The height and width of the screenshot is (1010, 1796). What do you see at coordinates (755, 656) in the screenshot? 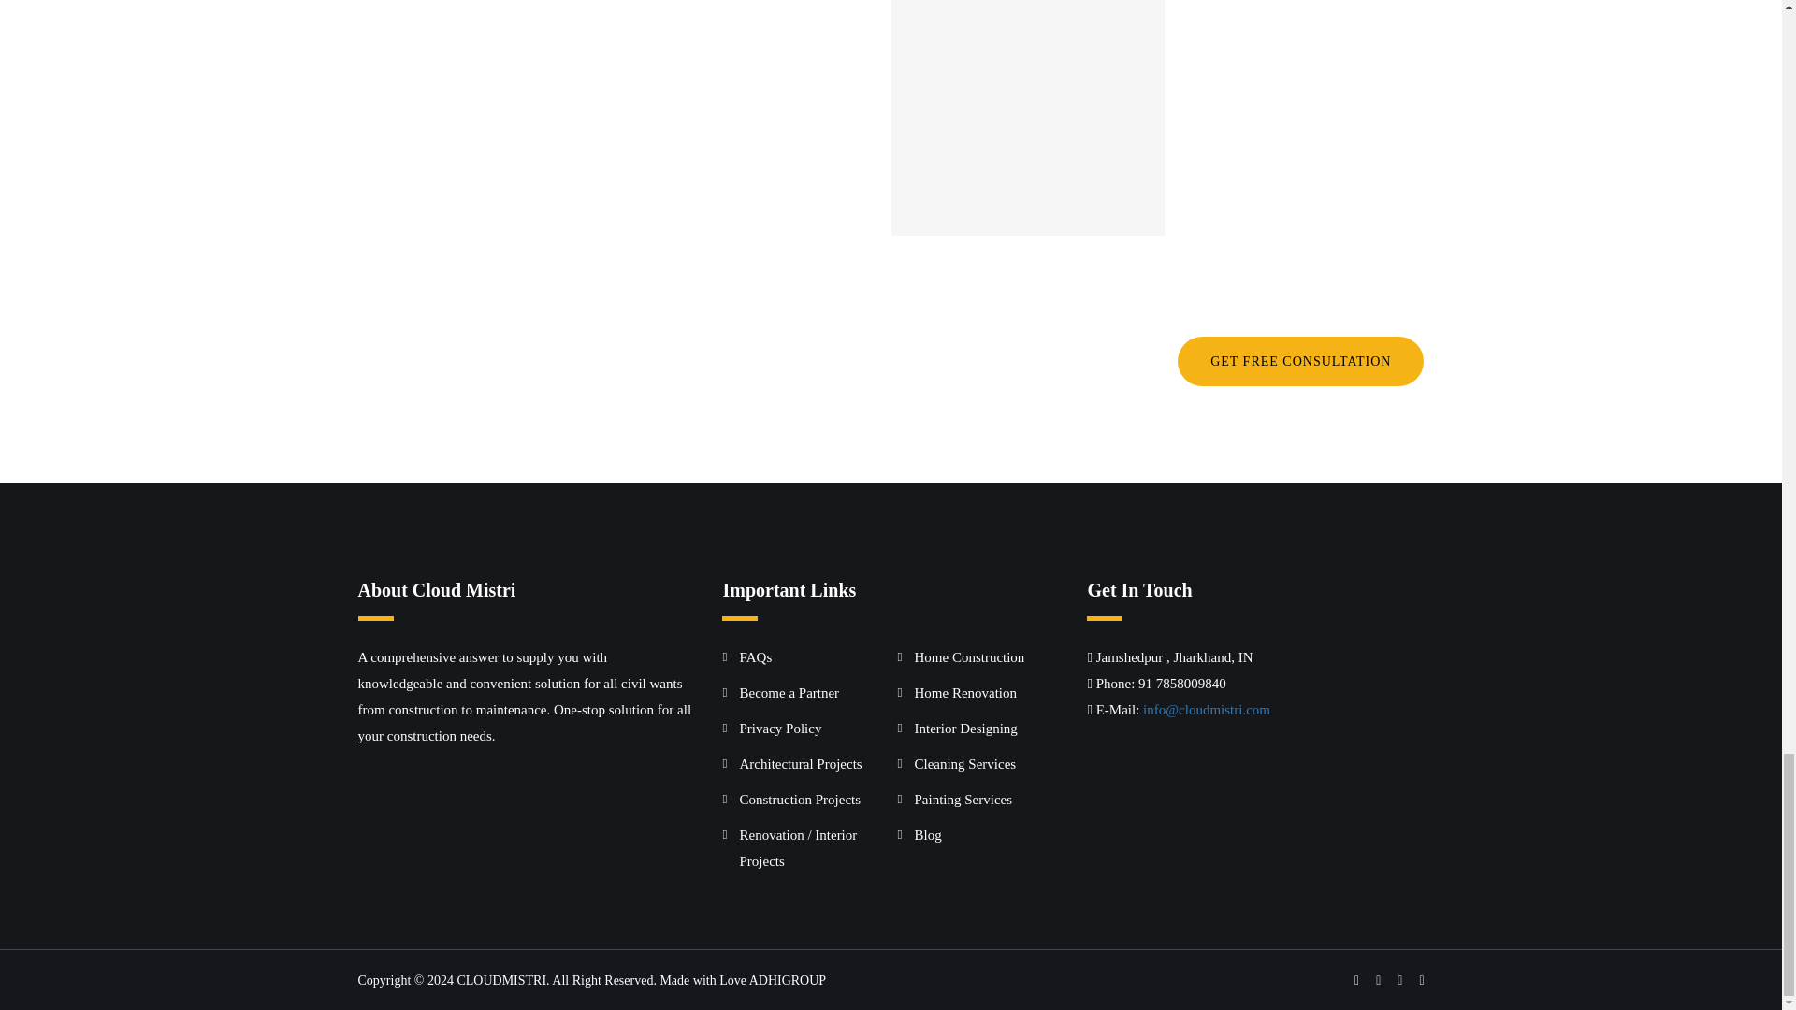
I see `FAQs` at bounding box center [755, 656].